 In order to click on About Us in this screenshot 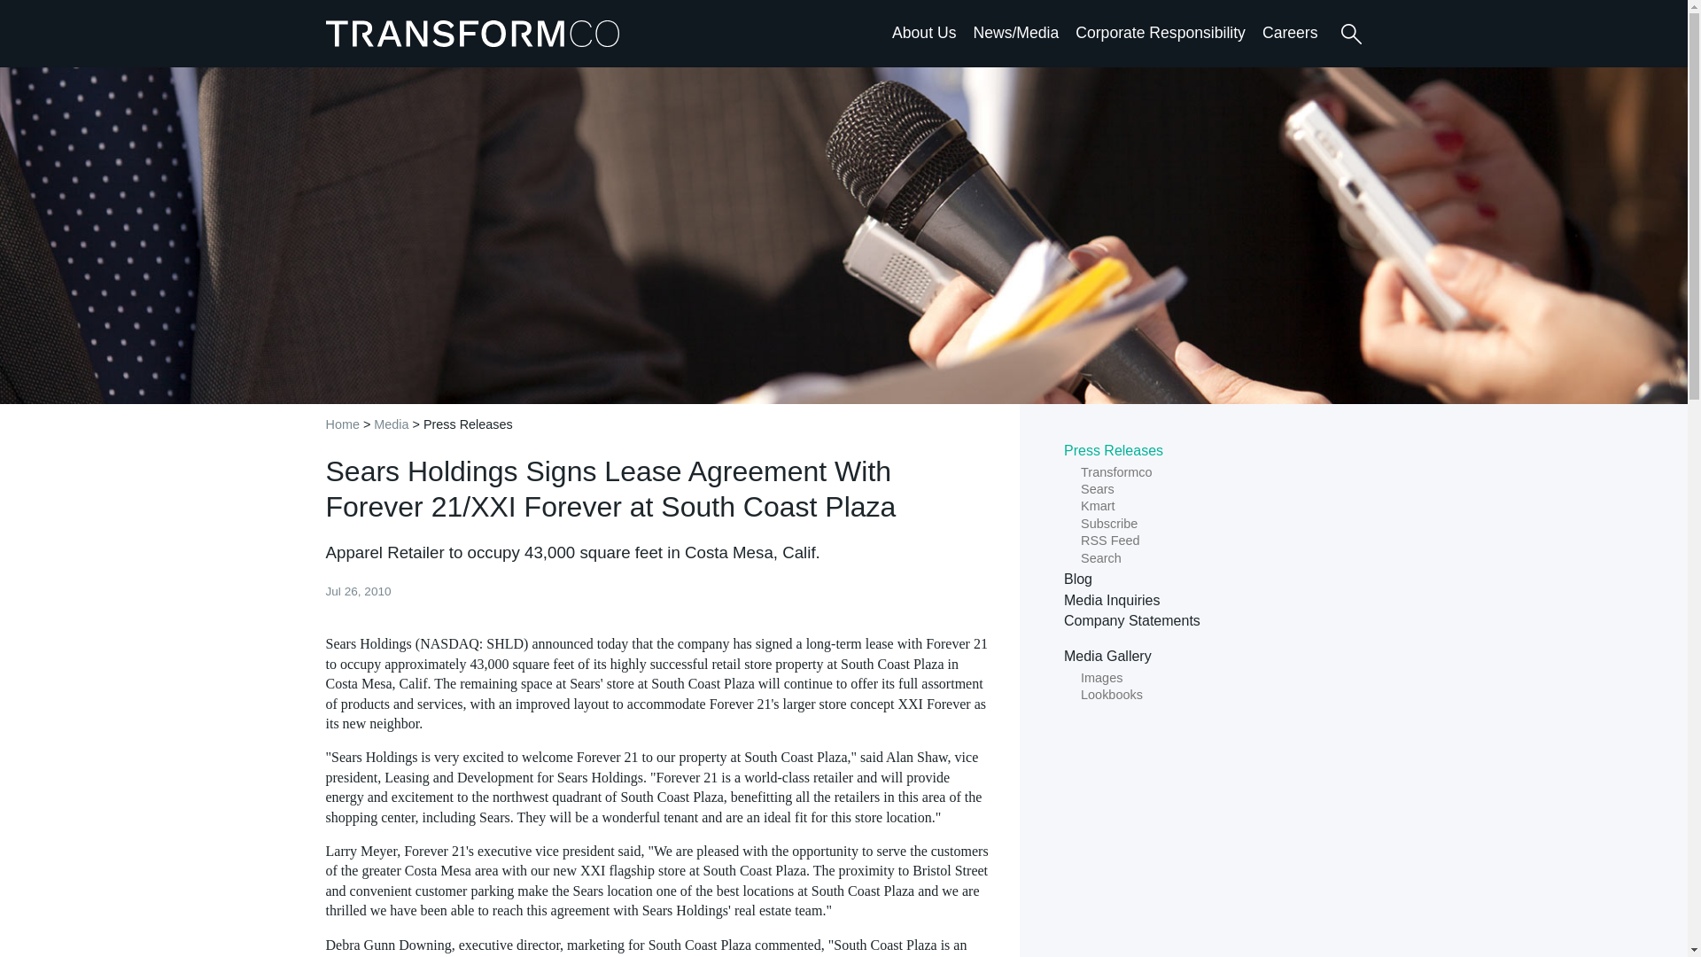, I will do `click(923, 32)`.